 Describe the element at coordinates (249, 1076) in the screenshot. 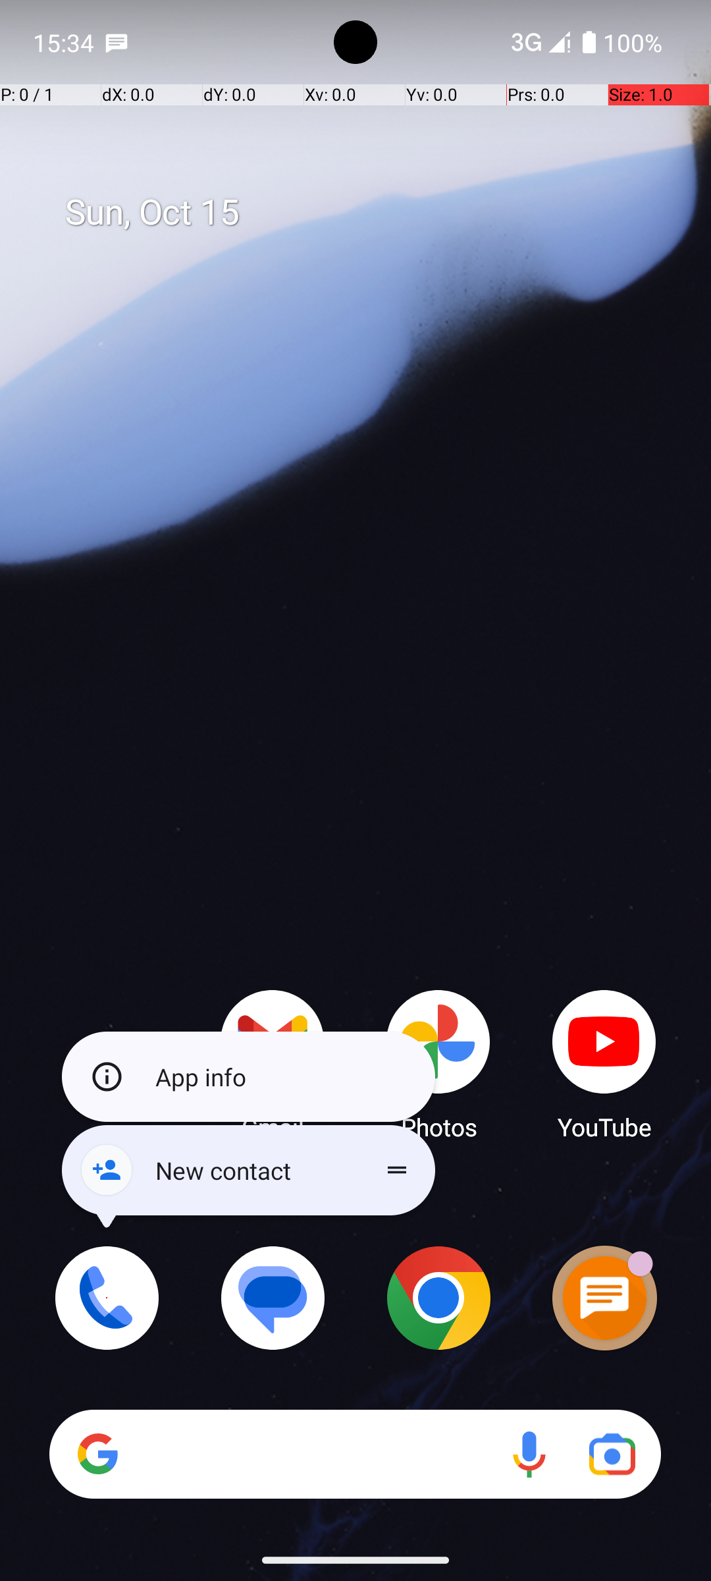

I see `App info` at that location.